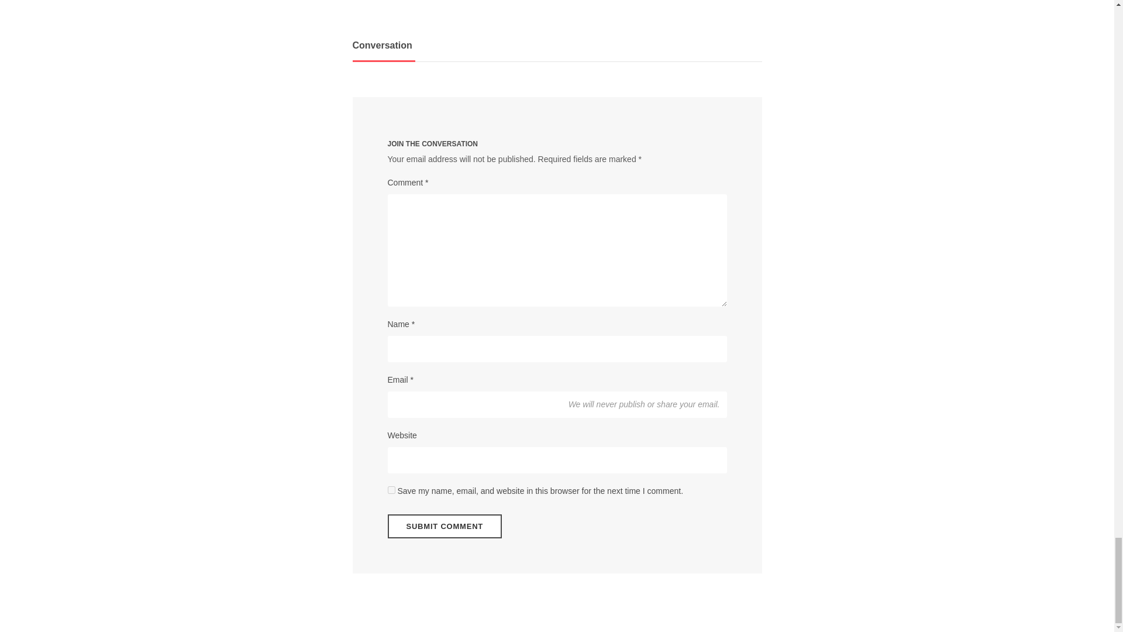 This screenshot has width=1123, height=632. What do you see at coordinates (445, 527) in the screenshot?
I see `Submit Comment` at bounding box center [445, 527].